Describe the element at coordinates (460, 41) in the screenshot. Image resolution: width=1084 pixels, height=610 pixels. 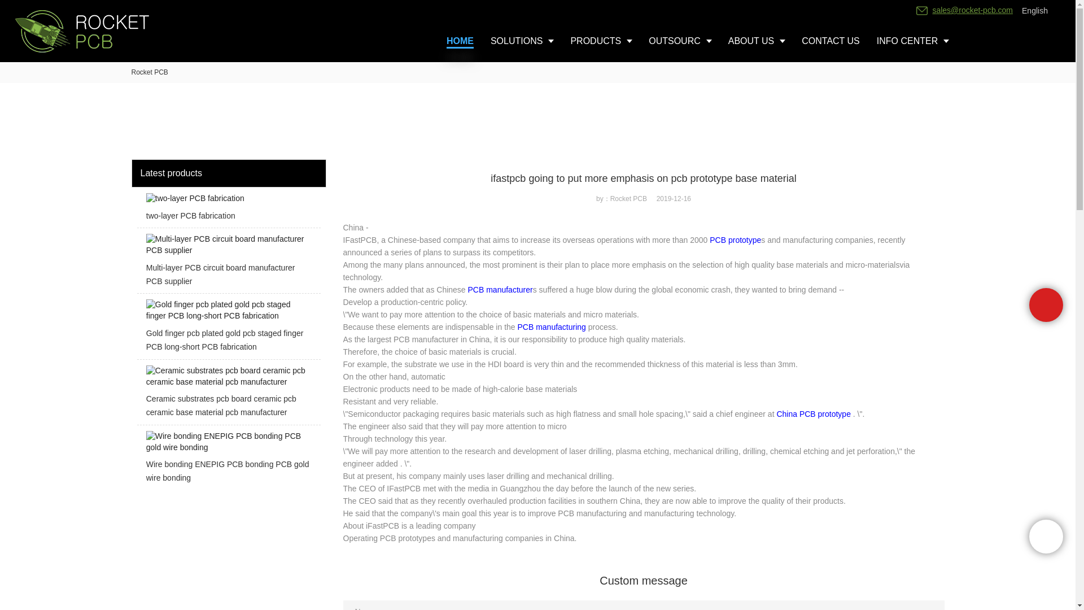
I see `HOME` at that location.